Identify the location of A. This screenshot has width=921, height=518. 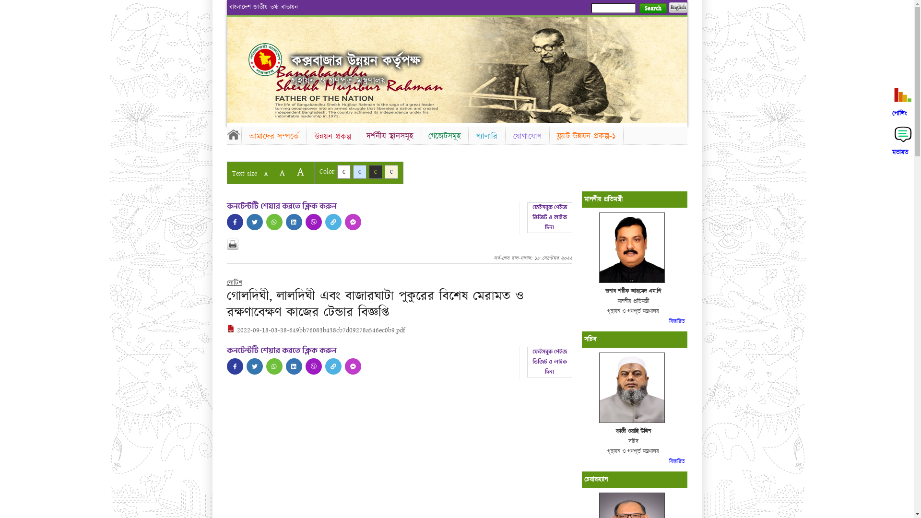
(300, 172).